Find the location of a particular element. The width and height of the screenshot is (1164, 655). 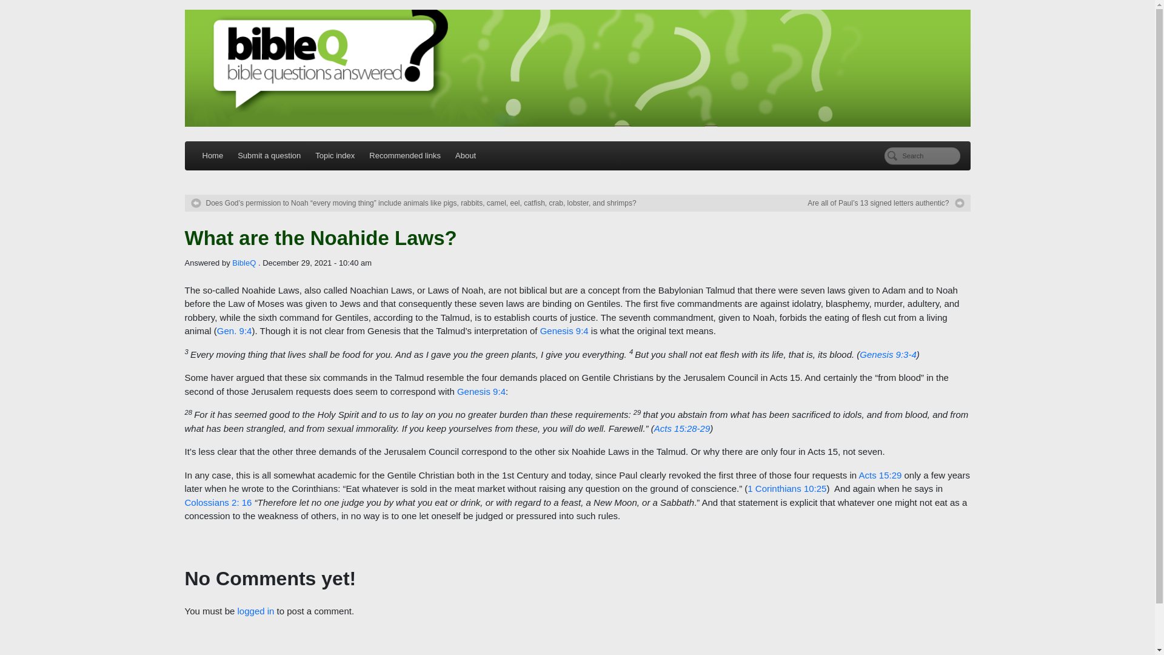

View all posts by BibleQ is located at coordinates (244, 262).